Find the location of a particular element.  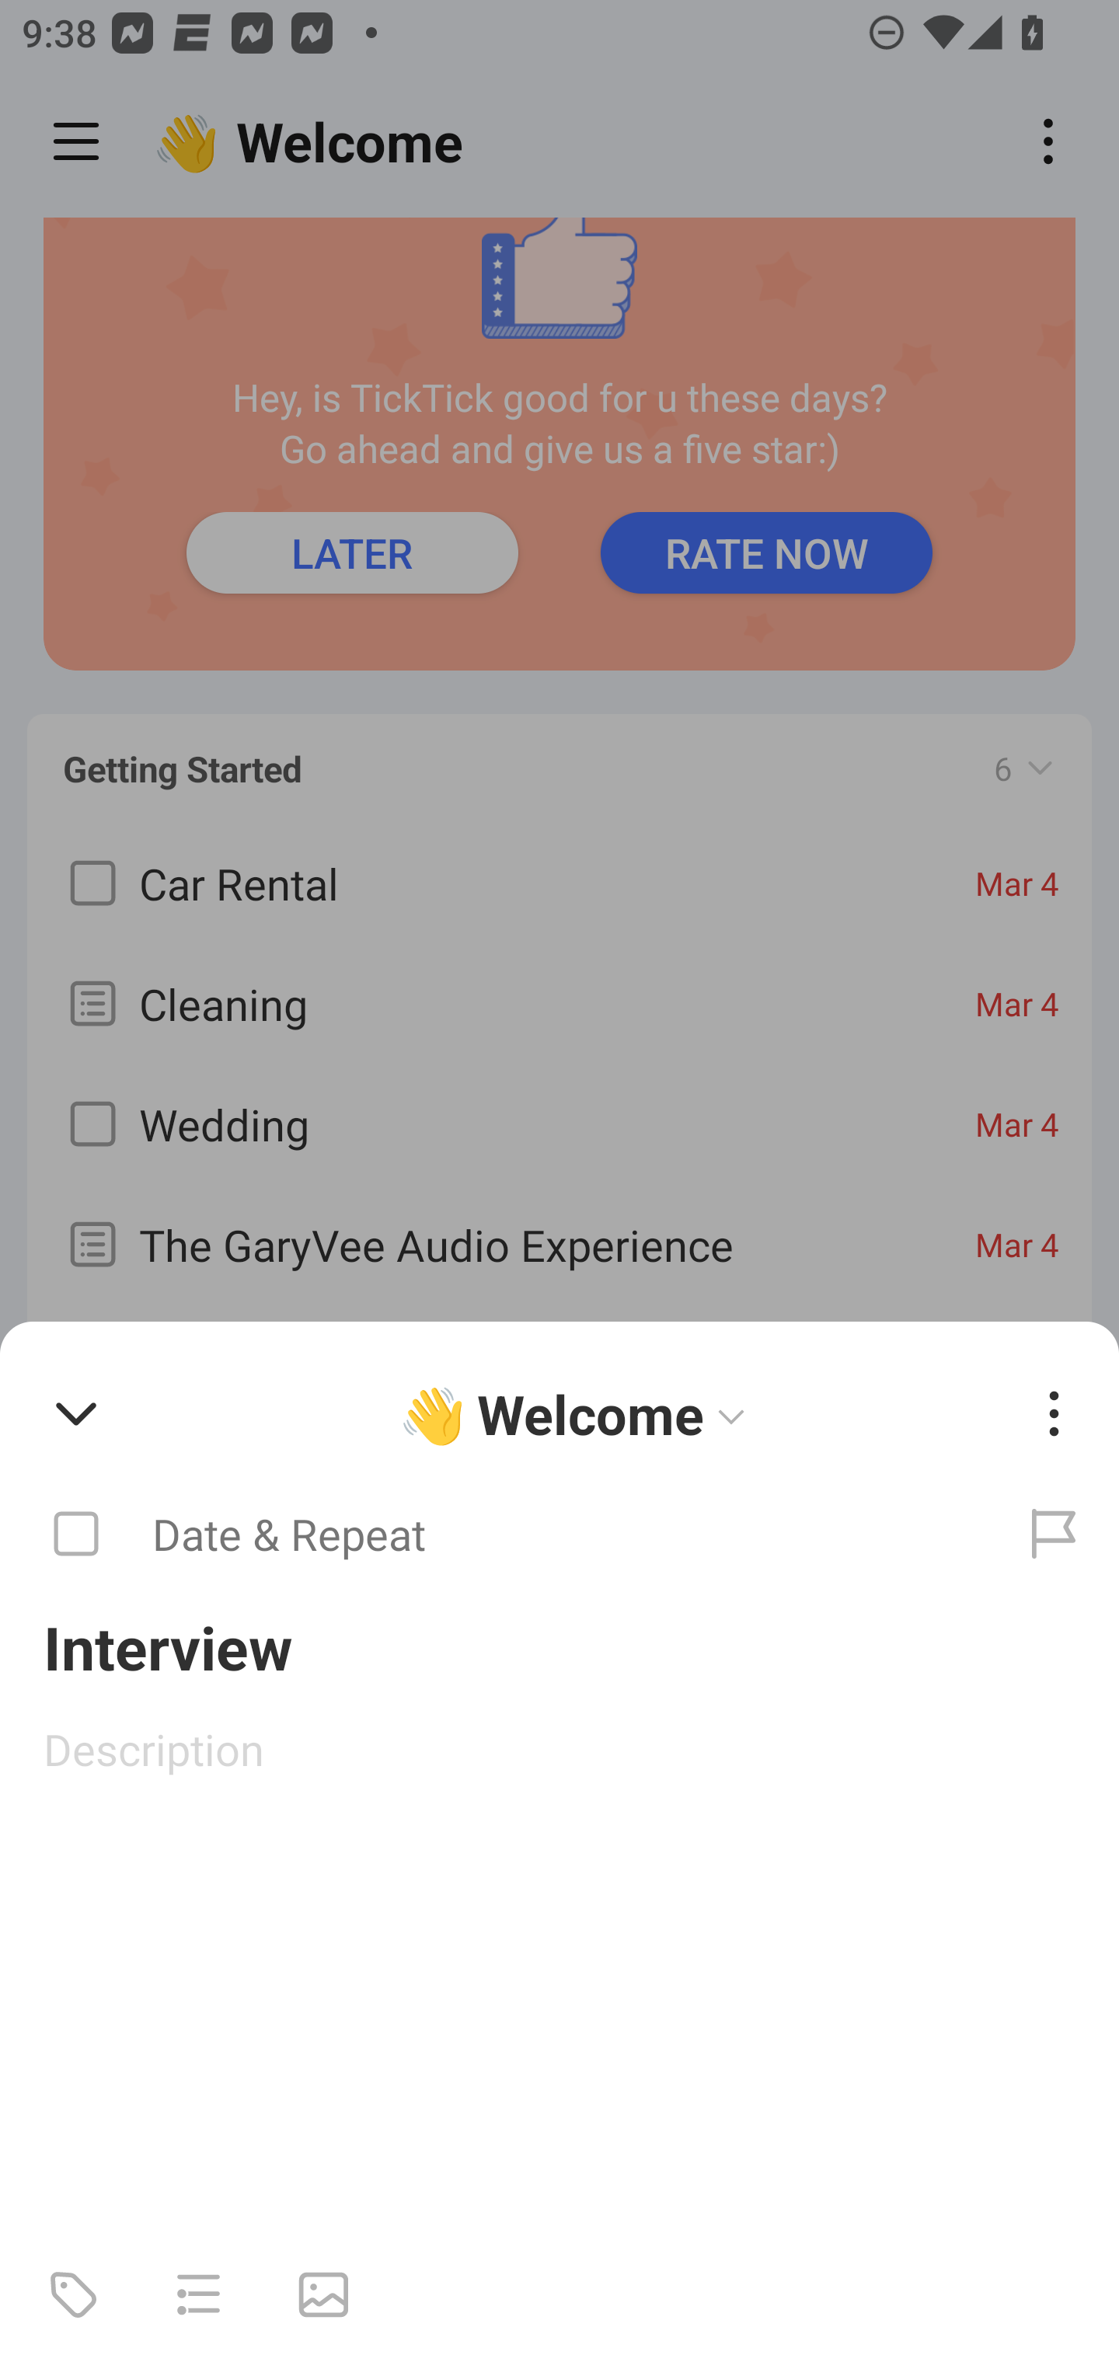

Date & Repeat is located at coordinates (494, 1535).